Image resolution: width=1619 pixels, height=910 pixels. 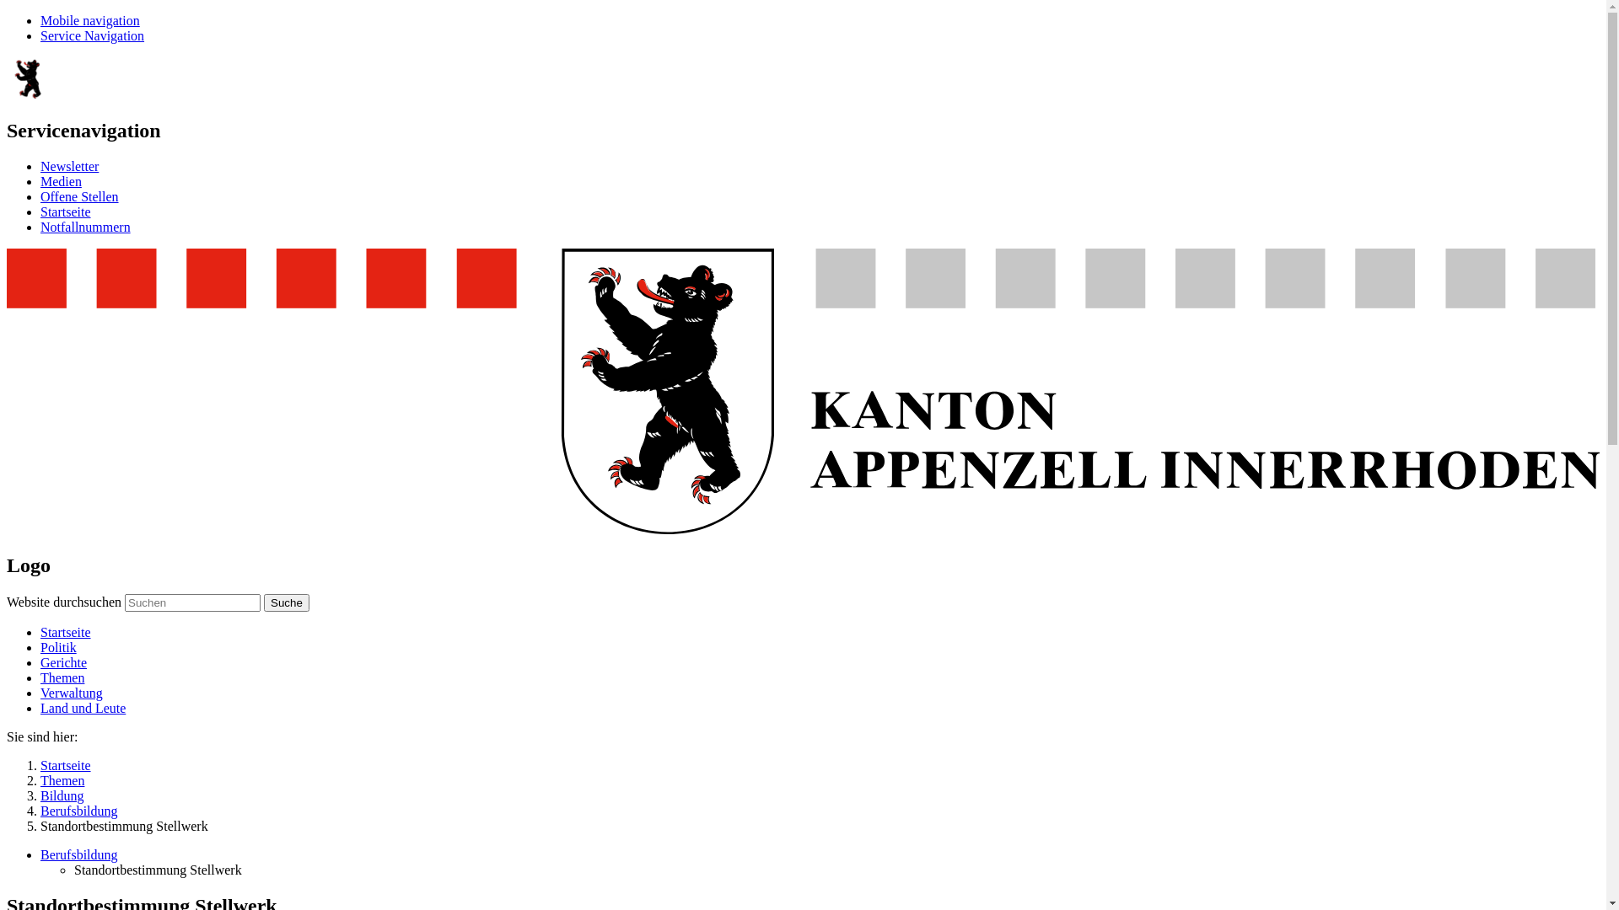 What do you see at coordinates (66, 765) in the screenshot?
I see `Startseite` at bounding box center [66, 765].